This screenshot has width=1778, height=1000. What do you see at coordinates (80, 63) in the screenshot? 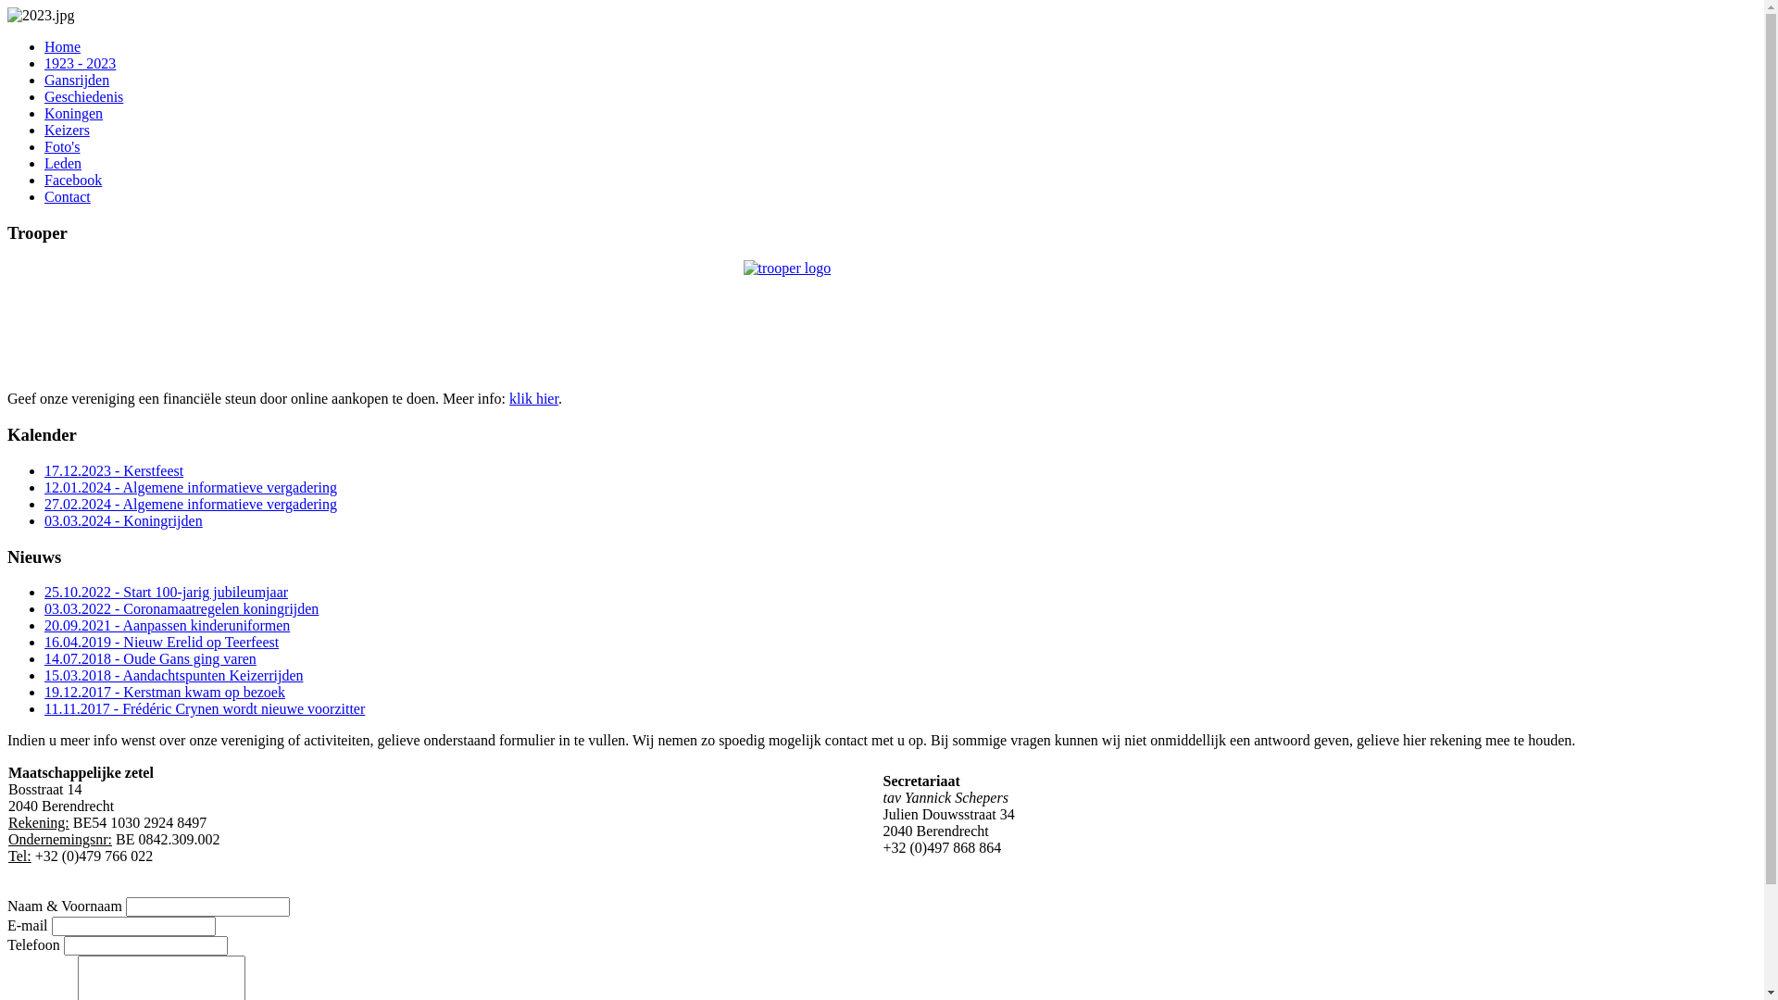
I see `1923 - 2023` at bounding box center [80, 63].